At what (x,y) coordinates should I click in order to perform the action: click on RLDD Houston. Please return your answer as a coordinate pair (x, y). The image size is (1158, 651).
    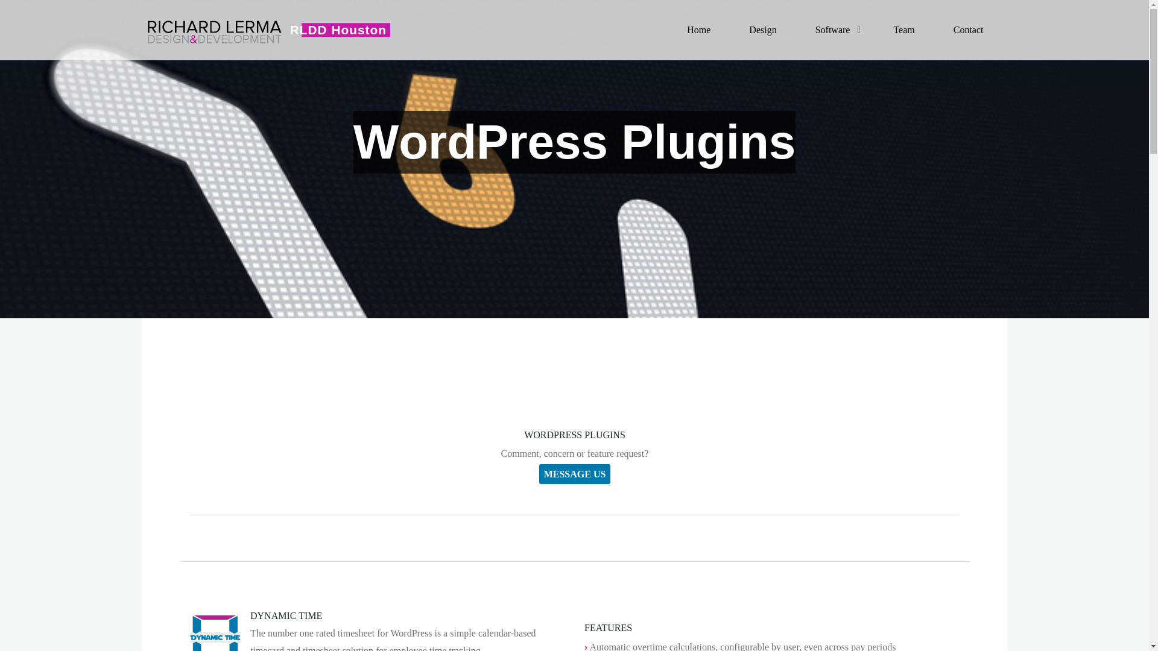
    Looking at the image, I should click on (214, 30).